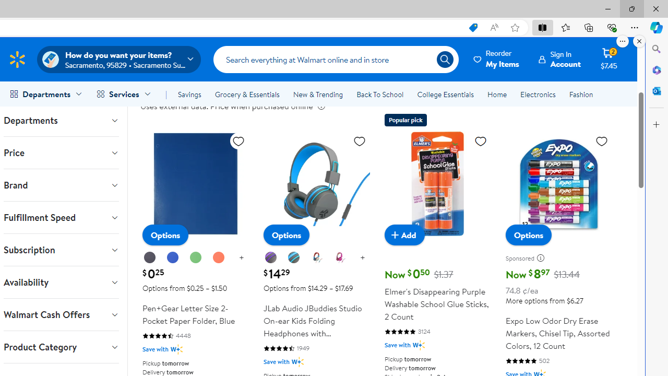 The image size is (668, 376). Describe the element at coordinates (631, 8) in the screenshot. I see `Restore` at that location.